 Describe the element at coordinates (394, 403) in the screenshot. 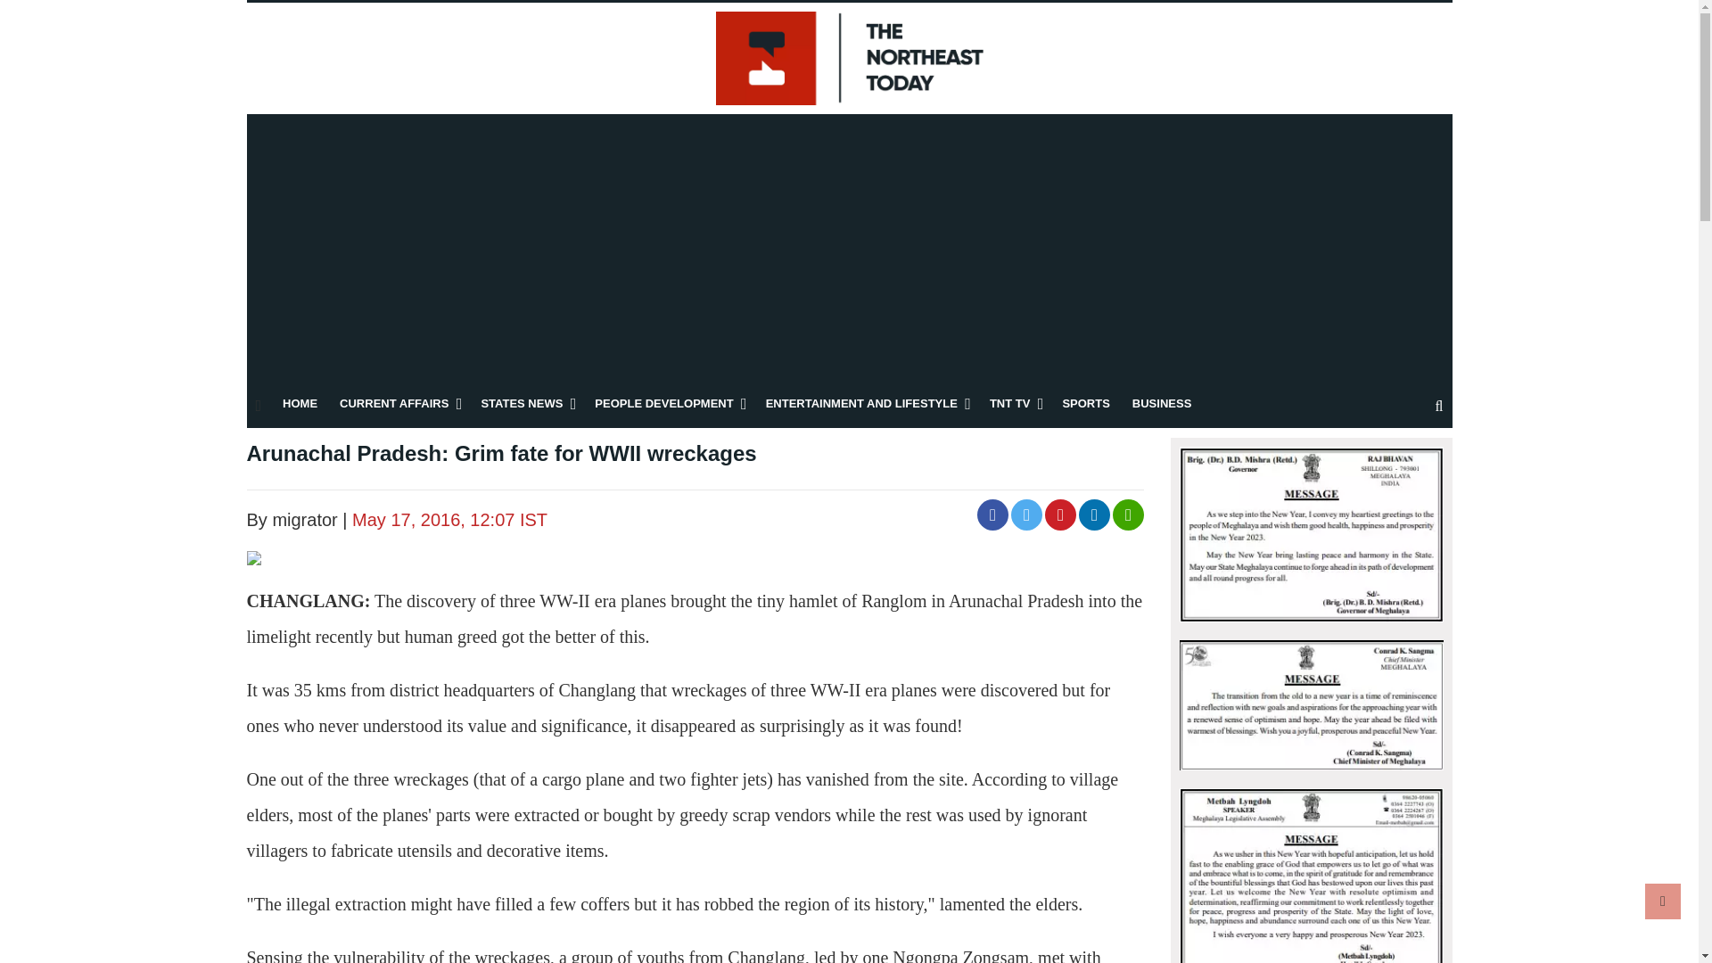

I see `CURRENT AFFAIRS` at that location.